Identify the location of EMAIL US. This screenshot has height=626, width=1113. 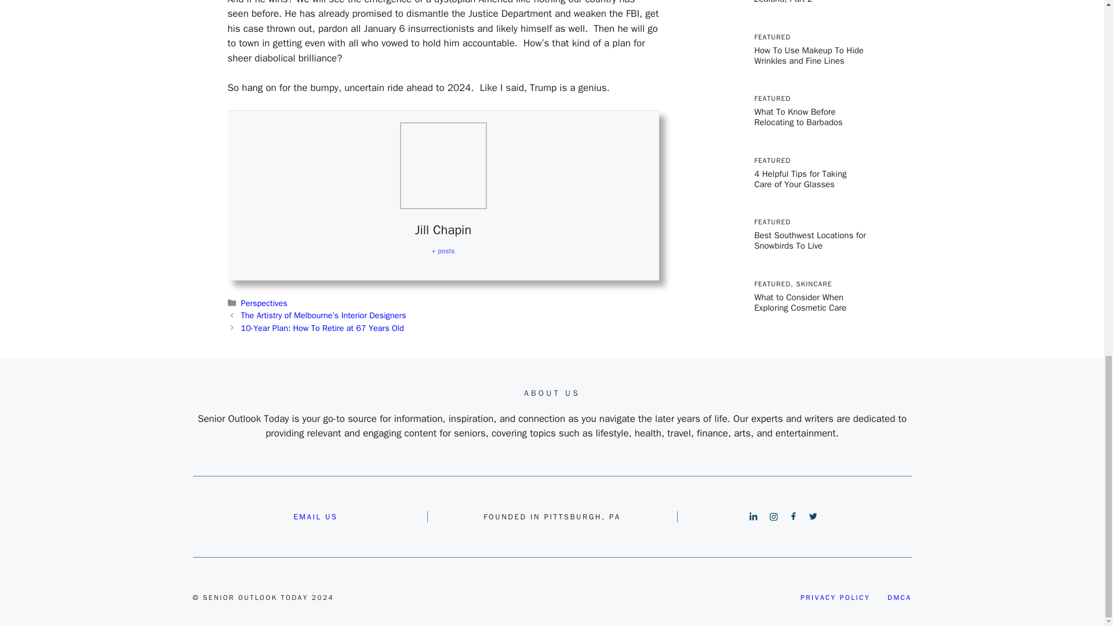
(315, 516).